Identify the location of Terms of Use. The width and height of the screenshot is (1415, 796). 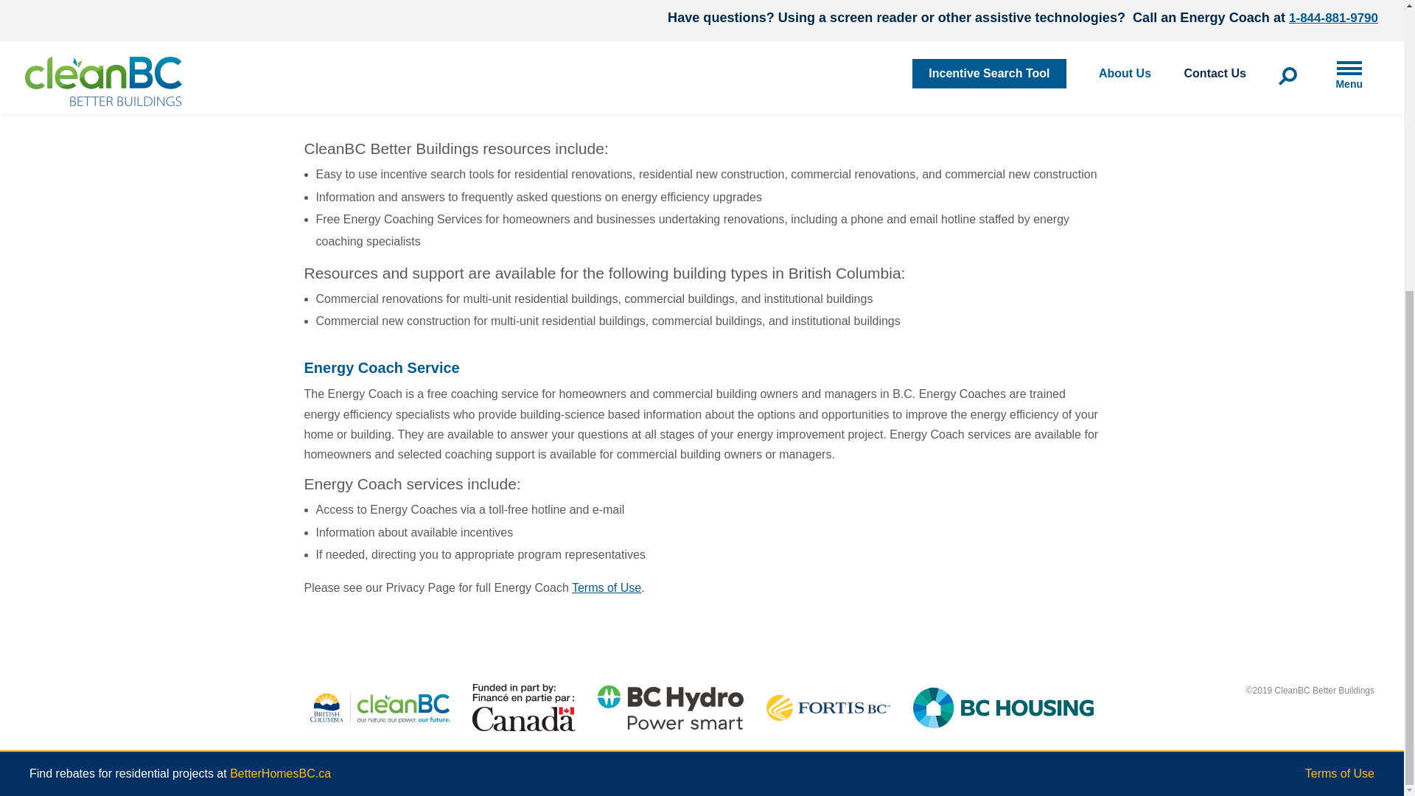
(606, 587).